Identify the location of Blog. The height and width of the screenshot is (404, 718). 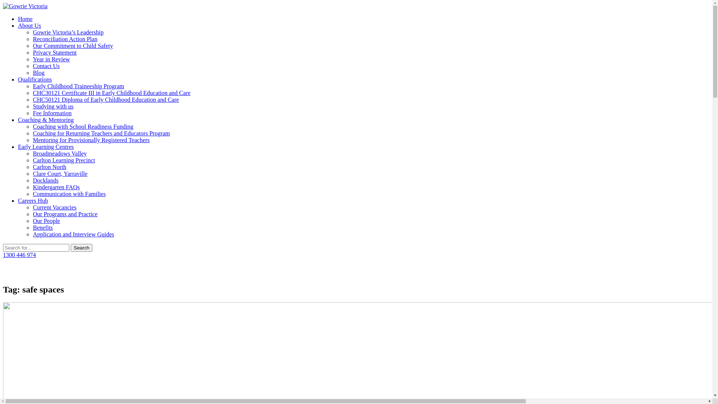
(39, 73).